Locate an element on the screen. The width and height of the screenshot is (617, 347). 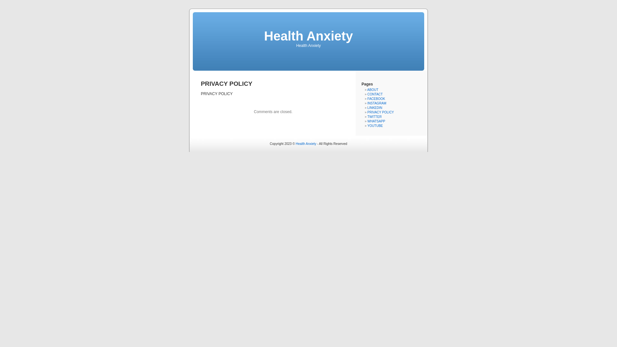
PRIVACY POLICY is located at coordinates (380, 112).